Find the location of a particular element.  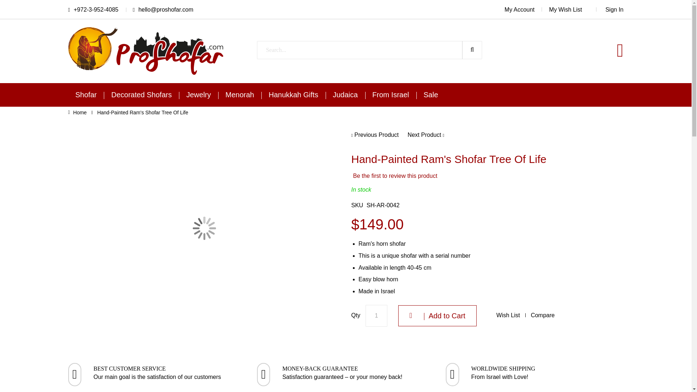

My Wish List is located at coordinates (573, 9).